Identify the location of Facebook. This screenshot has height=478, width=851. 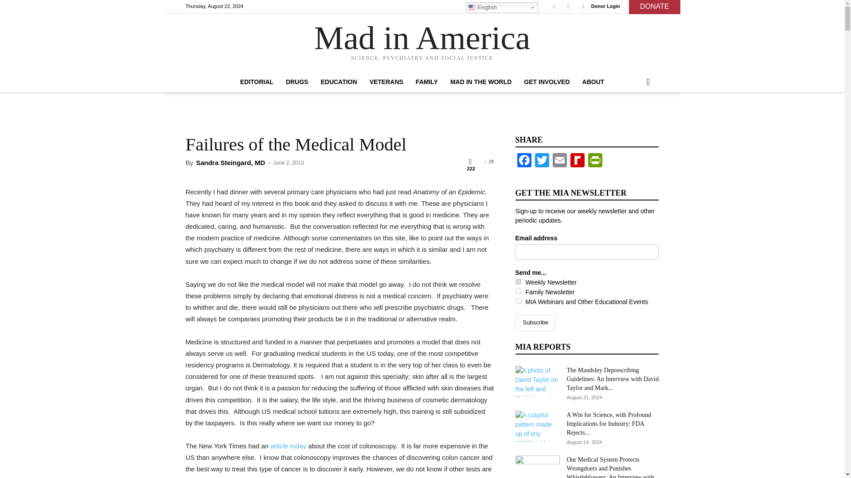
(553, 6).